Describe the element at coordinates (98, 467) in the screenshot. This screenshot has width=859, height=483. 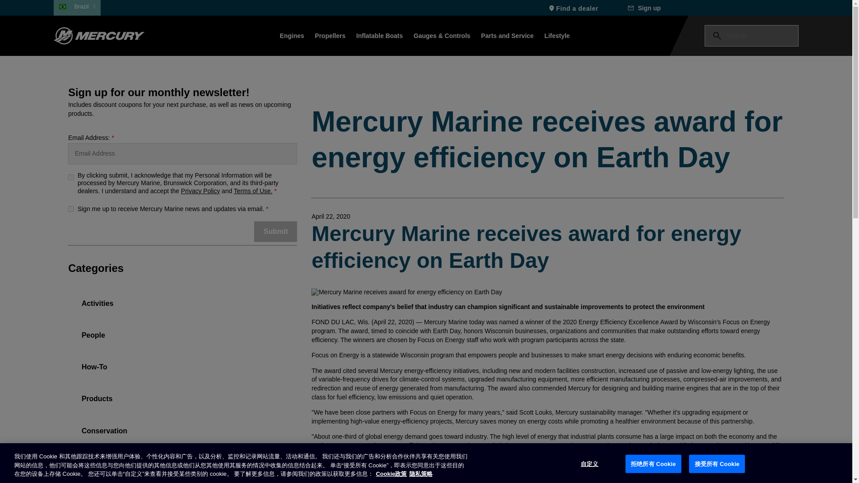
I see `Company` at that location.